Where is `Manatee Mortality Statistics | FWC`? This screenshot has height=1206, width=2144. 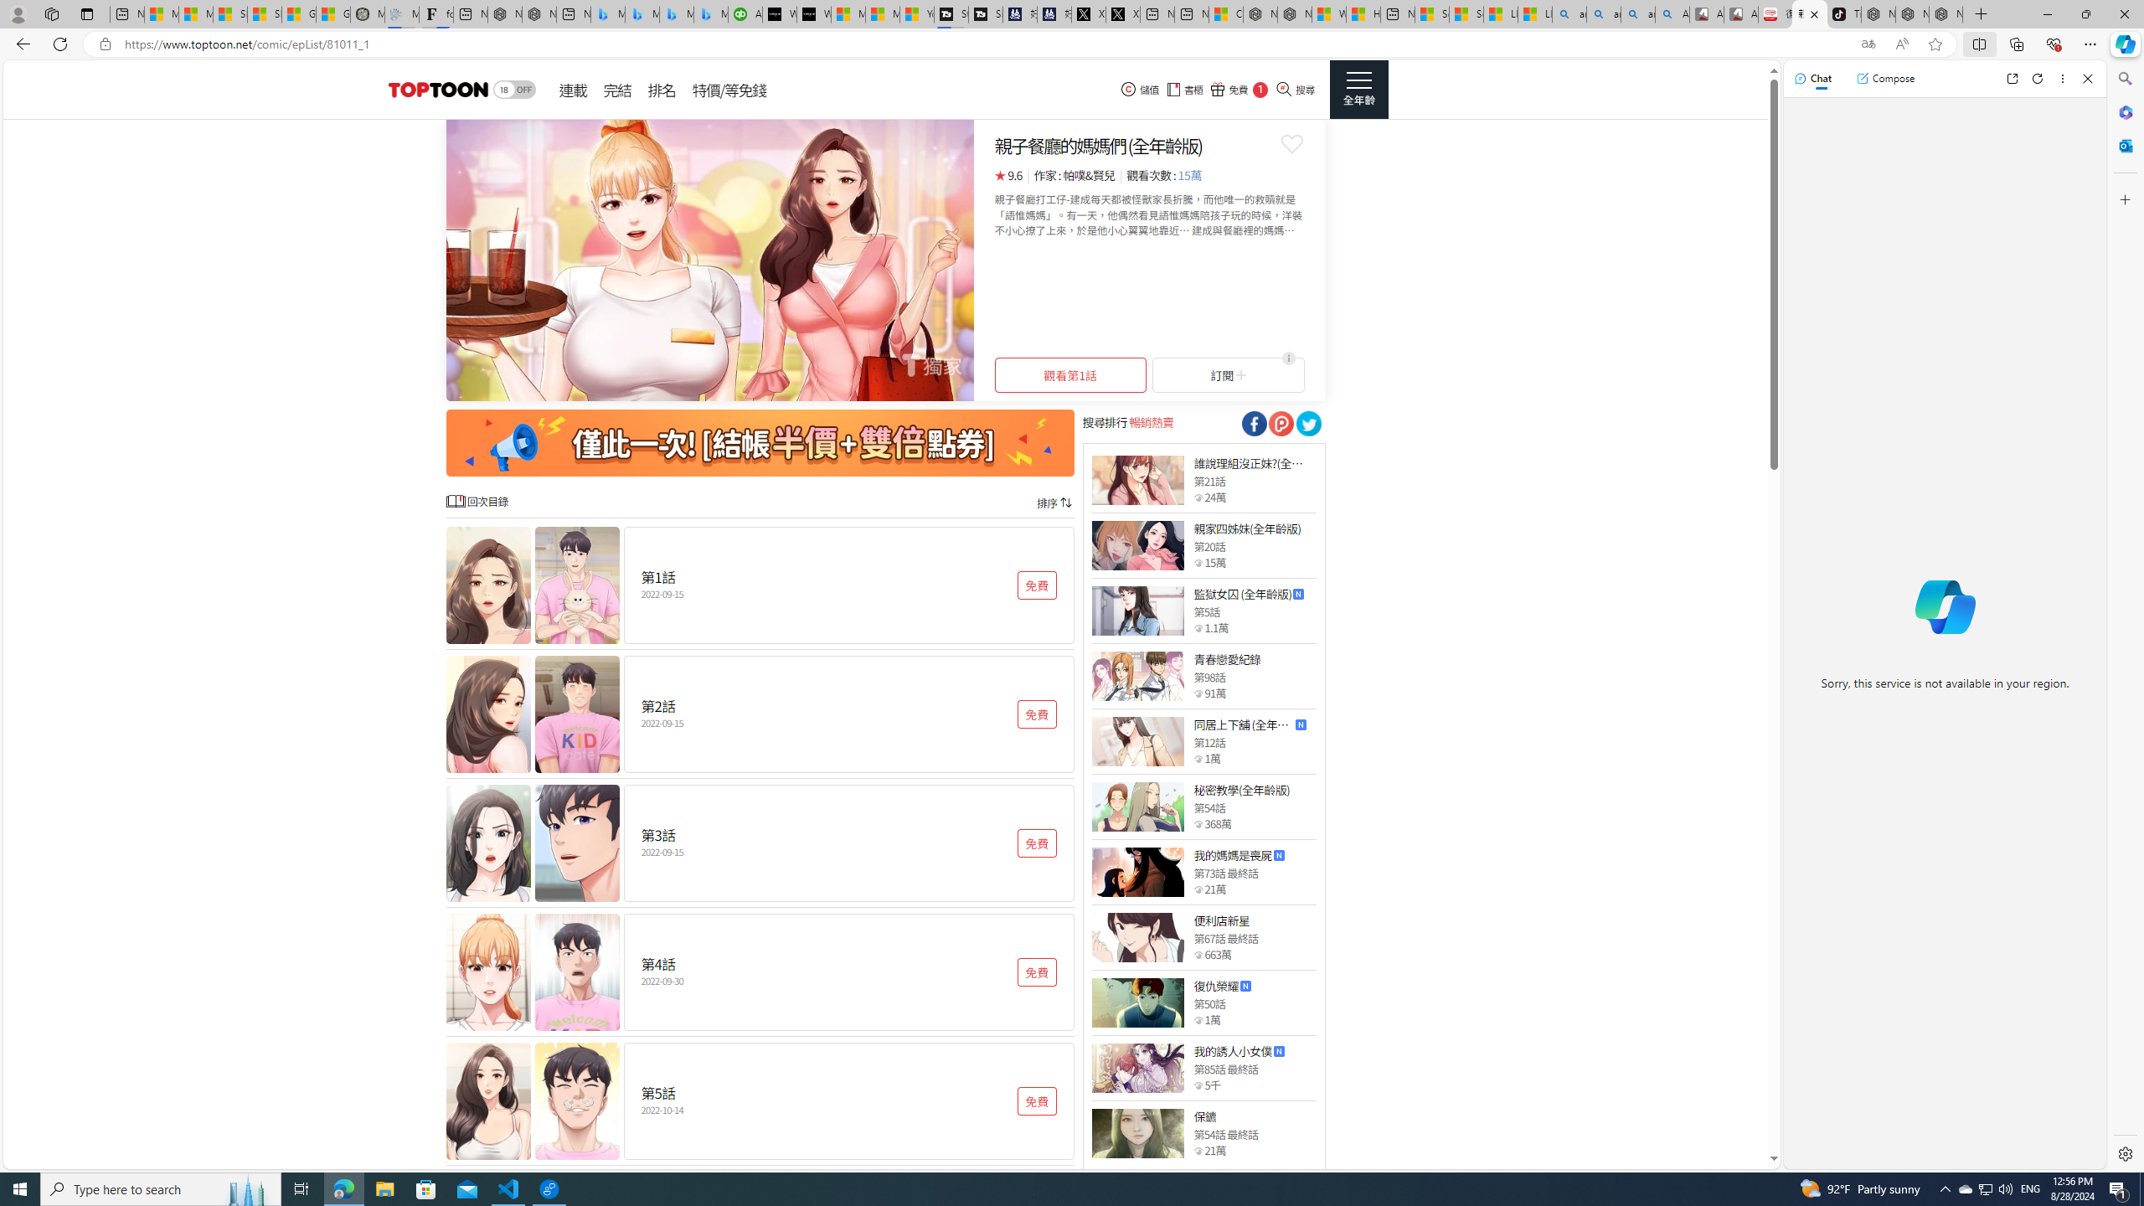 Manatee Mortality Statistics | FWC is located at coordinates (367, 14).